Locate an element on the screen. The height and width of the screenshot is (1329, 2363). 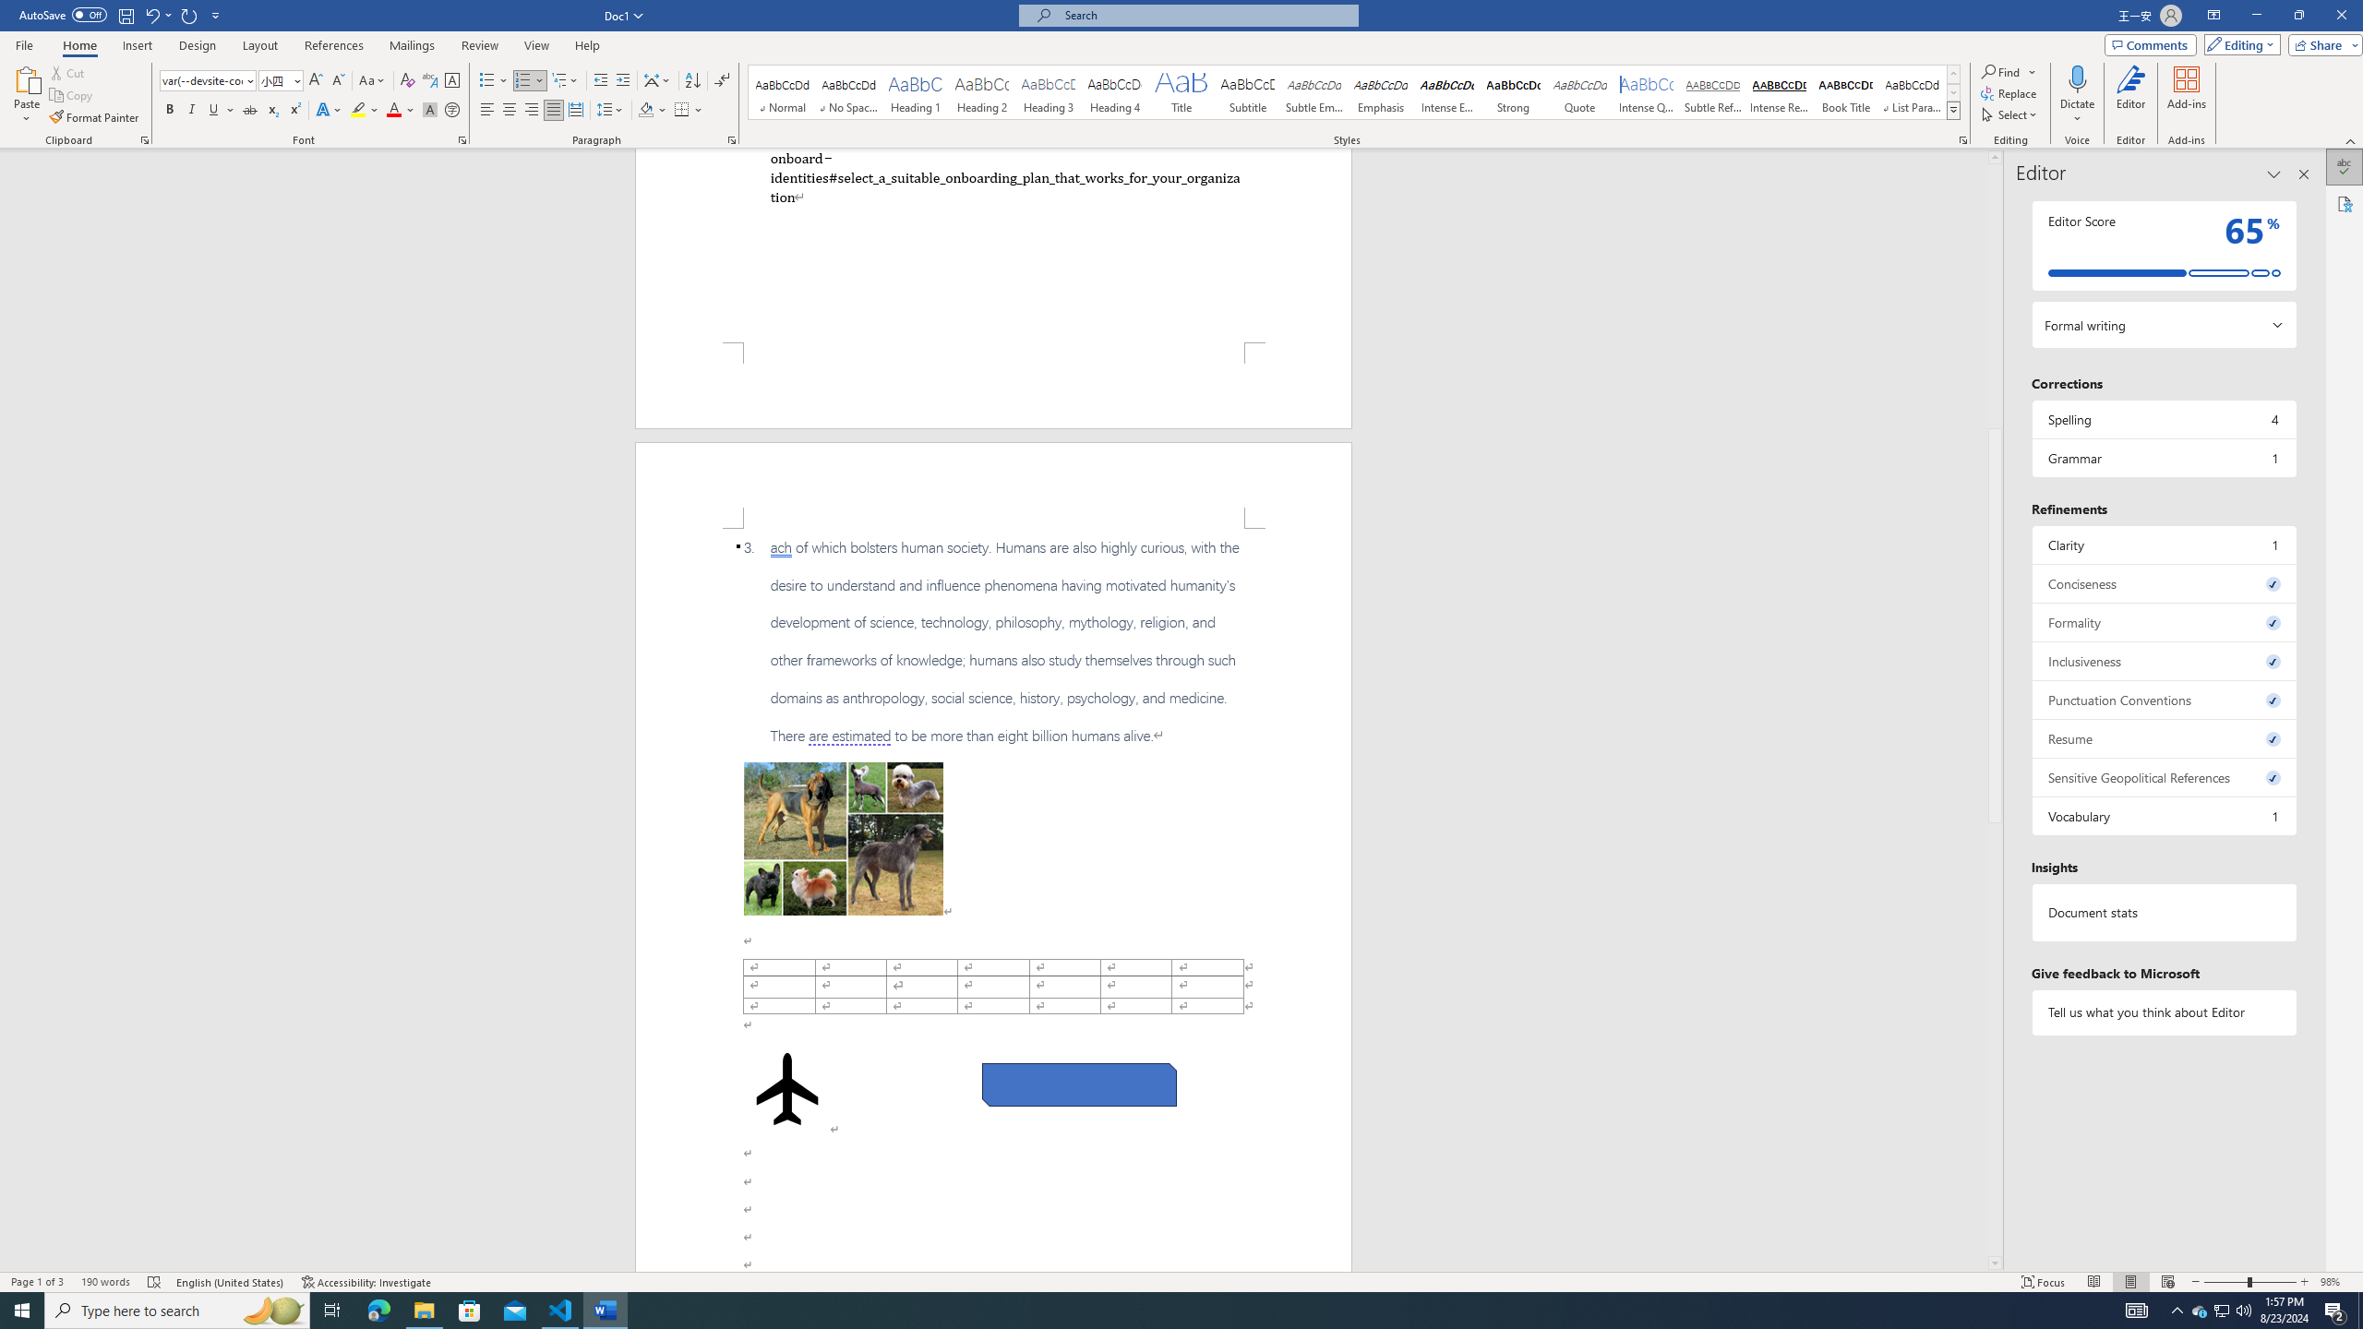
Ribbon Display Options is located at coordinates (2213, 16).